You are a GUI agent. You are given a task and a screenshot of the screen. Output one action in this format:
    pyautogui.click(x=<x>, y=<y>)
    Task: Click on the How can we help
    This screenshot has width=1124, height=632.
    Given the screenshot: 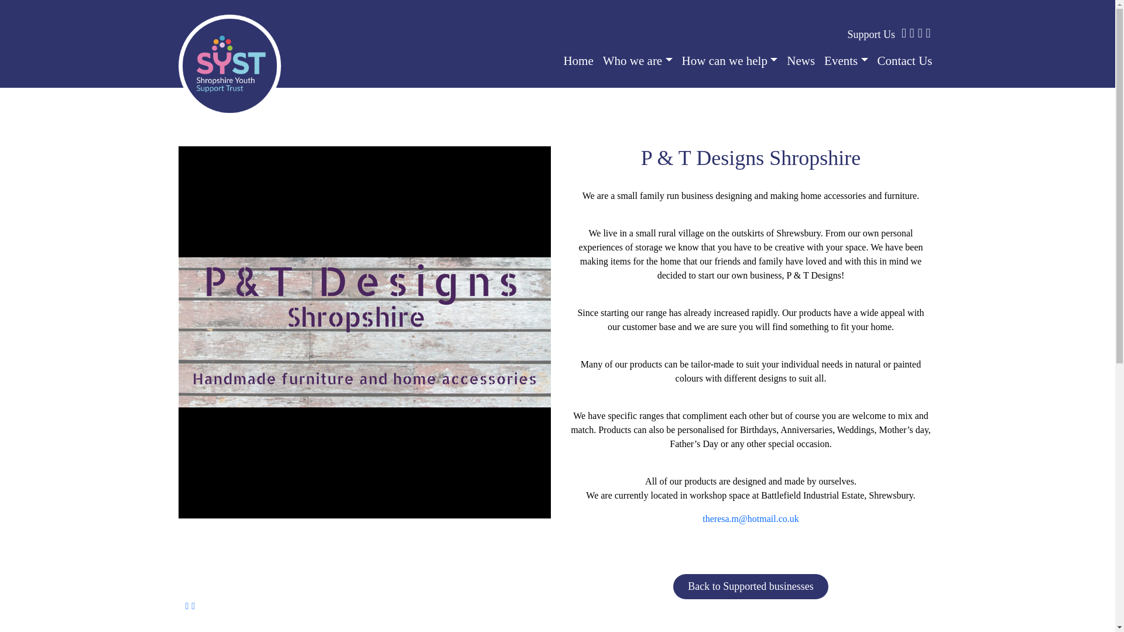 What is the action you would take?
    pyautogui.click(x=729, y=61)
    